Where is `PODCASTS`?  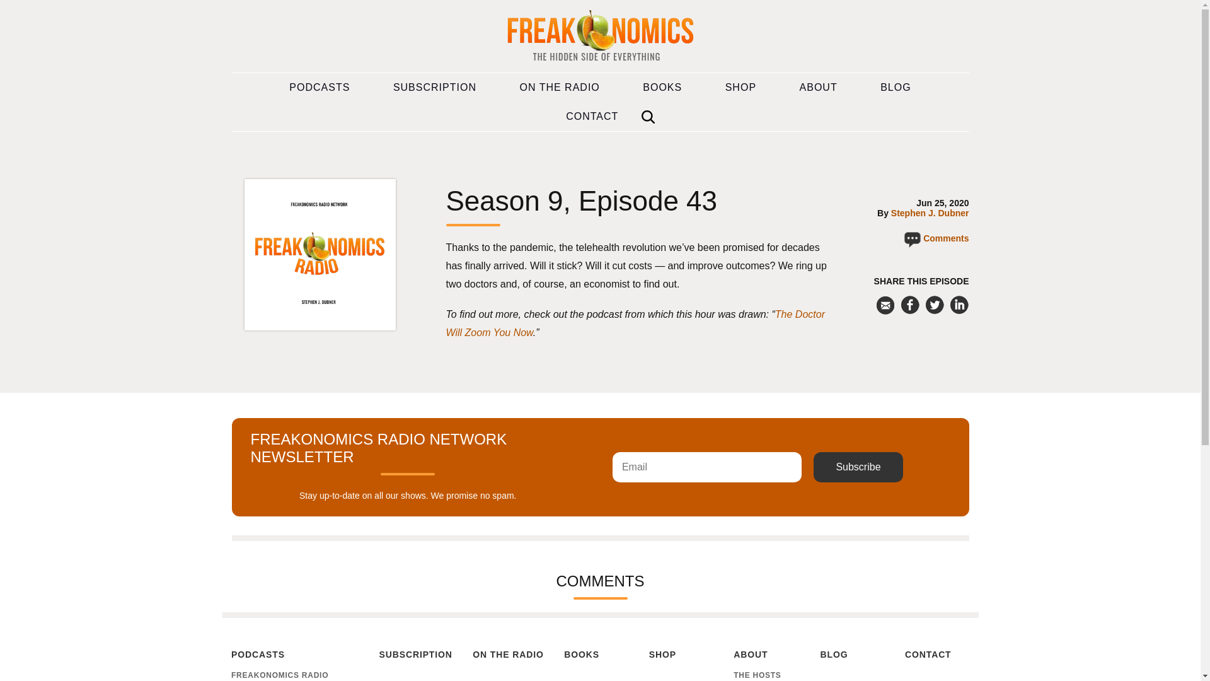 PODCASTS is located at coordinates (319, 87).